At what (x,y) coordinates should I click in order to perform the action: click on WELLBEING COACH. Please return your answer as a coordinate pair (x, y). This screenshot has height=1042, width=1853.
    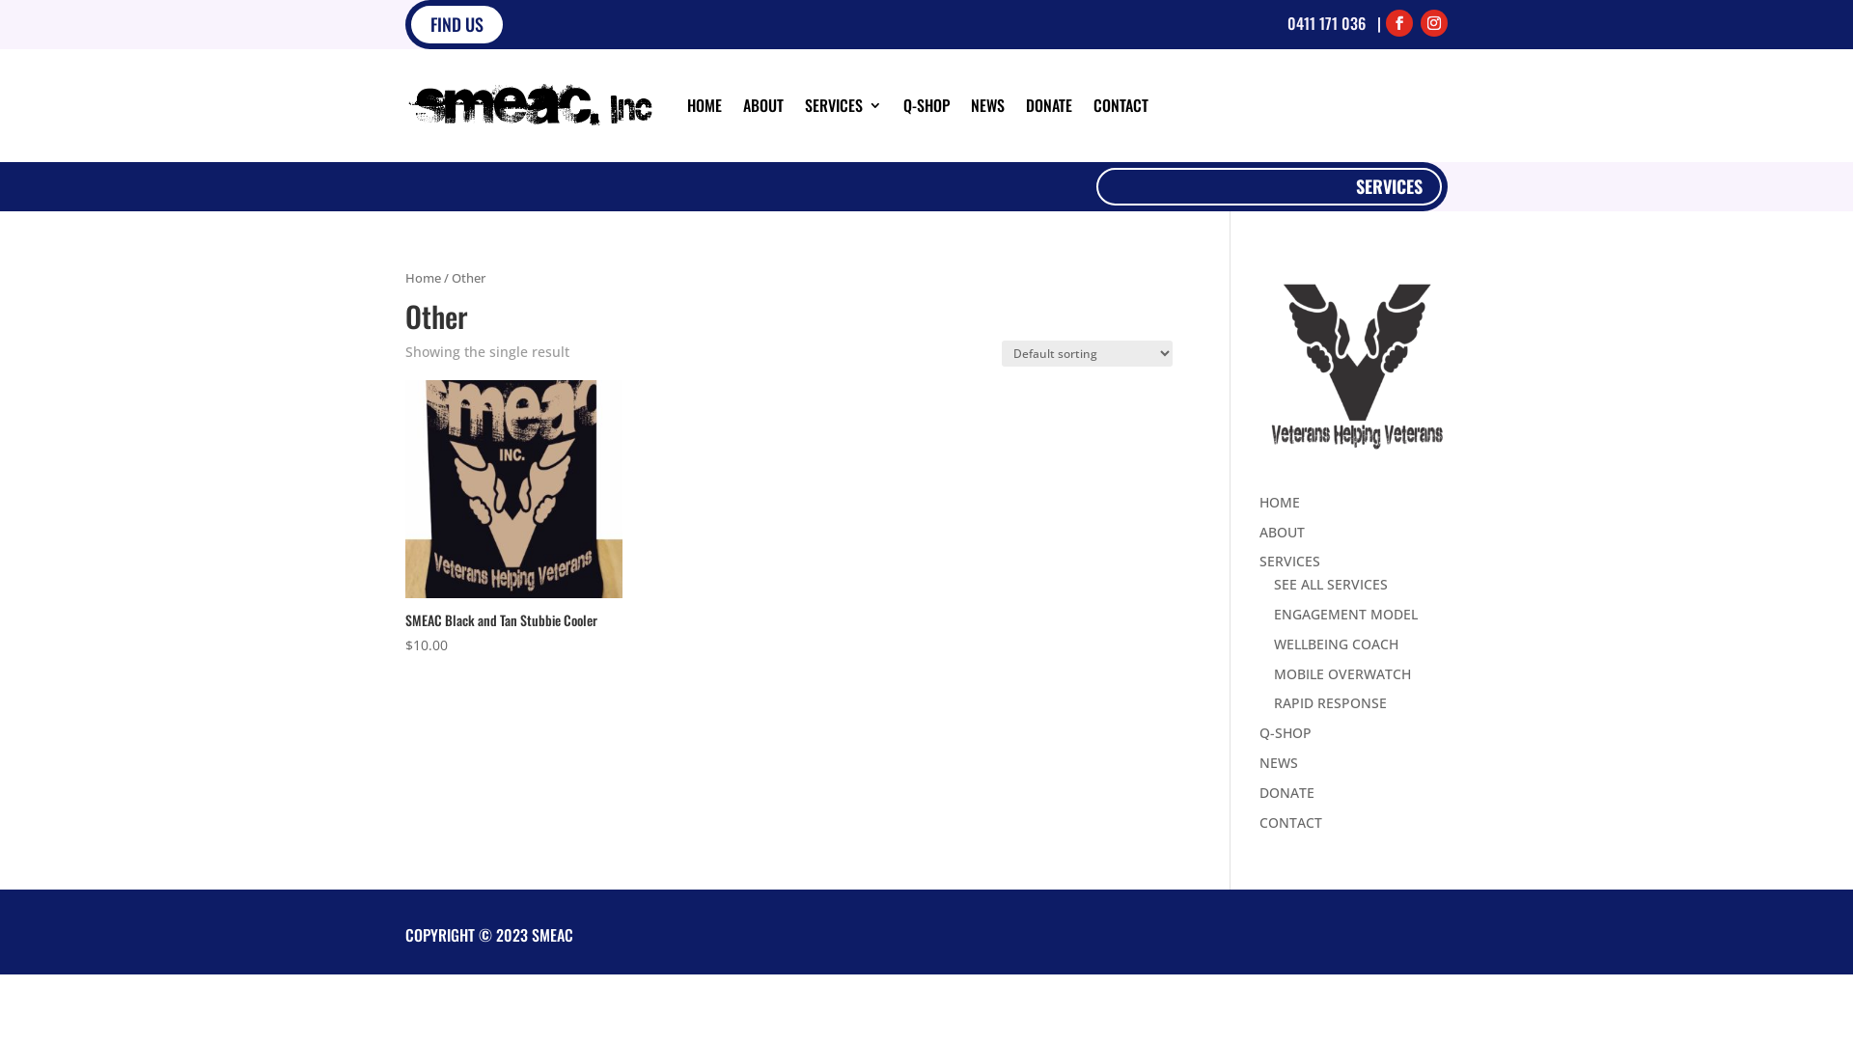
    Looking at the image, I should click on (1336, 644).